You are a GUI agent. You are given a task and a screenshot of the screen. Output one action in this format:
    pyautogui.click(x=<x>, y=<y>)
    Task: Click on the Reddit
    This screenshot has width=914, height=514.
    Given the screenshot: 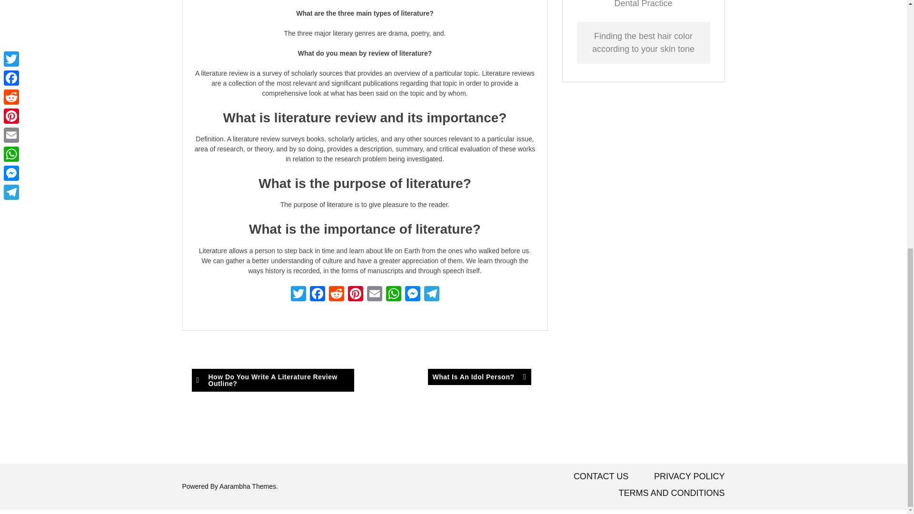 What is the action you would take?
    pyautogui.click(x=336, y=295)
    